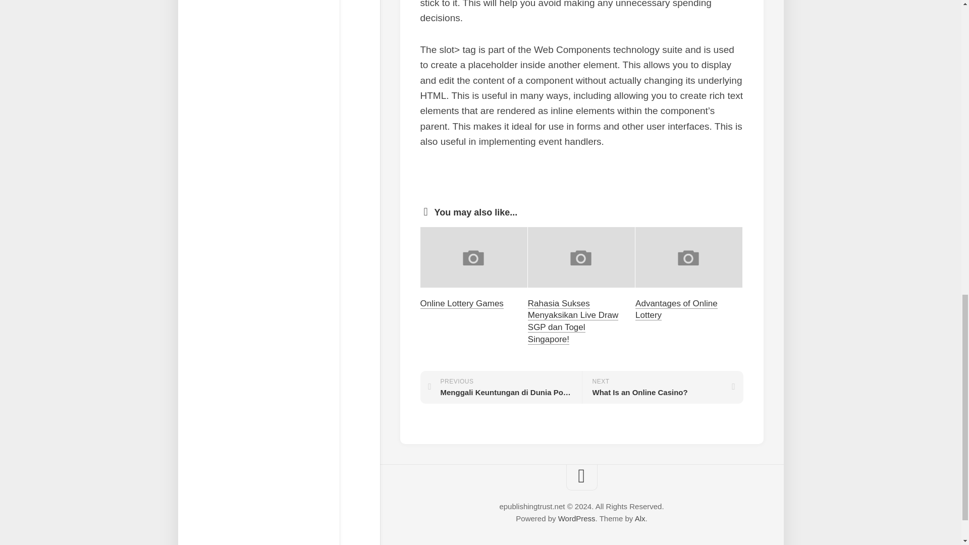 This screenshot has height=545, width=969. Describe the element at coordinates (640, 518) in the screenshot. I see `Advantages of Online Lottery` at that location.